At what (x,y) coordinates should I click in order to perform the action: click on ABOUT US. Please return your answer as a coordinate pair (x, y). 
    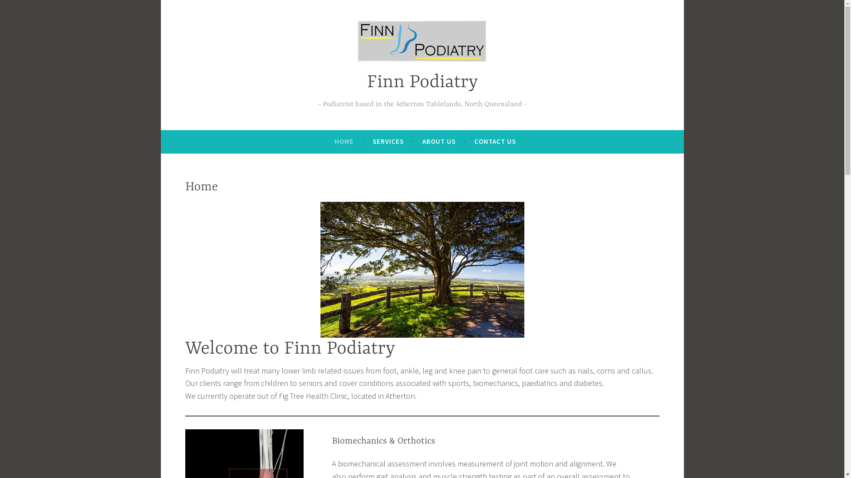
    Looking at the image, I should click on (439, 142).